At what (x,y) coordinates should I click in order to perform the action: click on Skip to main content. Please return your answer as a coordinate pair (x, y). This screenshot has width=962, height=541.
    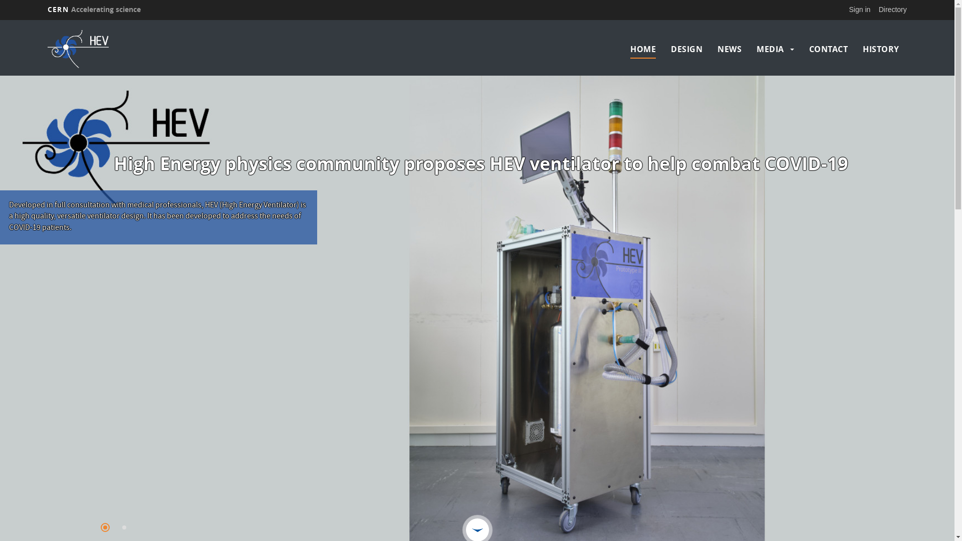
    Looking at the image, I should click on (0, 20).